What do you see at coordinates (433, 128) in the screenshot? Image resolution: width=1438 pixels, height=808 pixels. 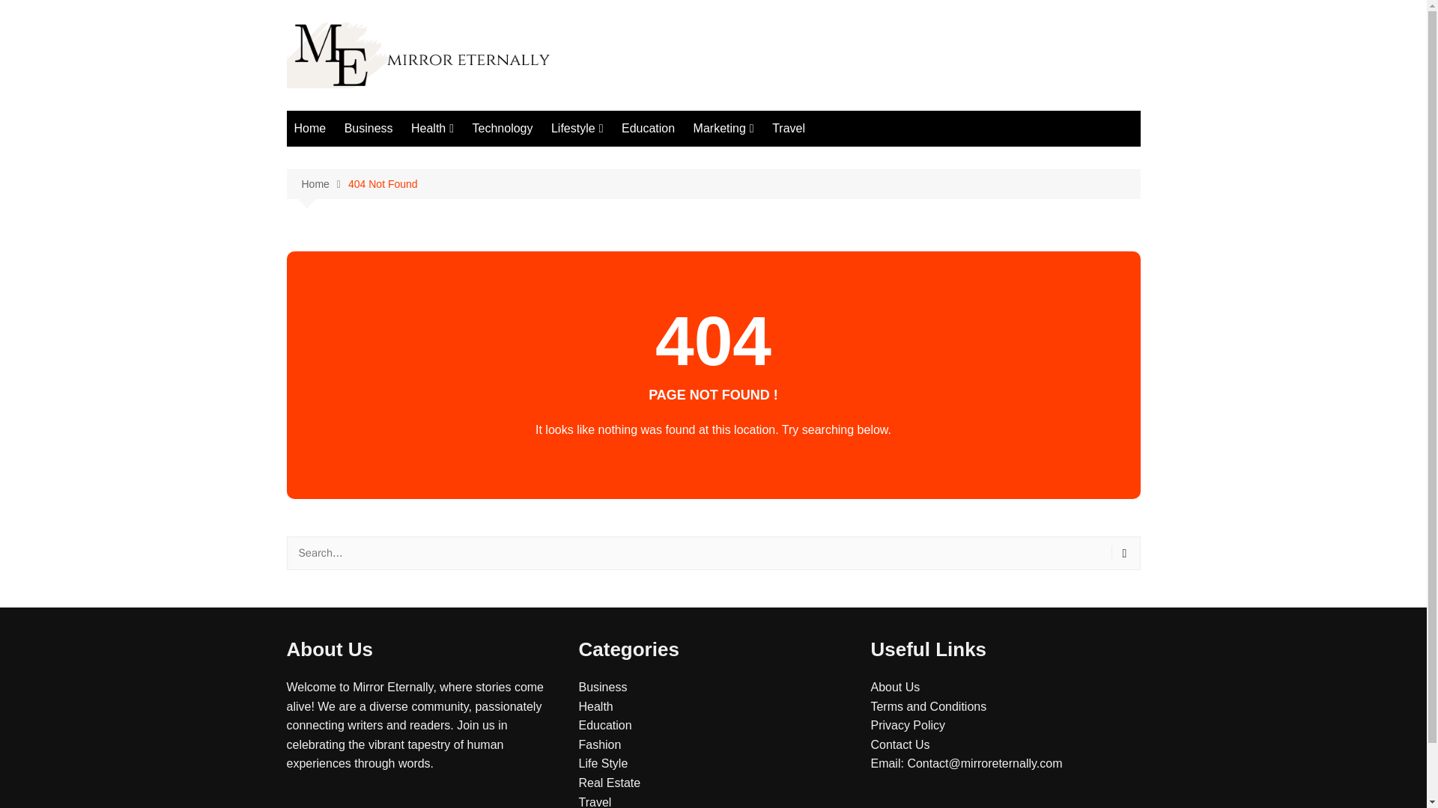 I see `Health` at bounding box center [433, 128].